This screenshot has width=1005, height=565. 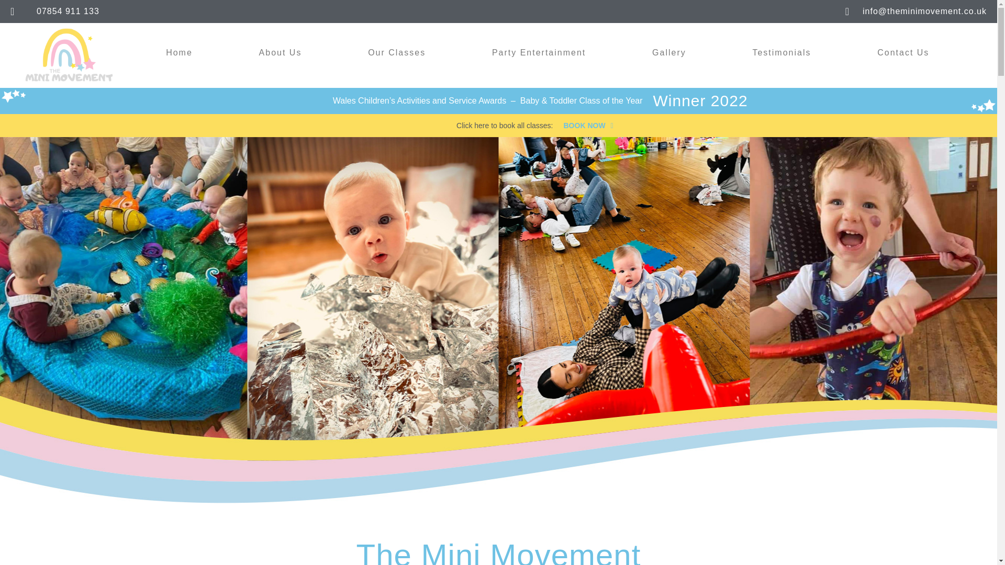 I want to click on 07854 911 133, so click(x=254, y=11).